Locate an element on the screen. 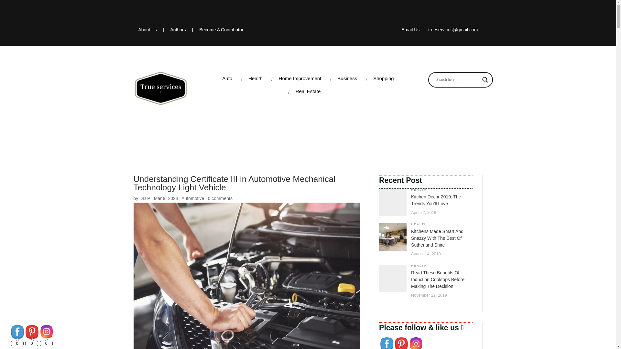 The height and width of the screenshot is (349, 621). Shopping is located at coordinates (383, 78).